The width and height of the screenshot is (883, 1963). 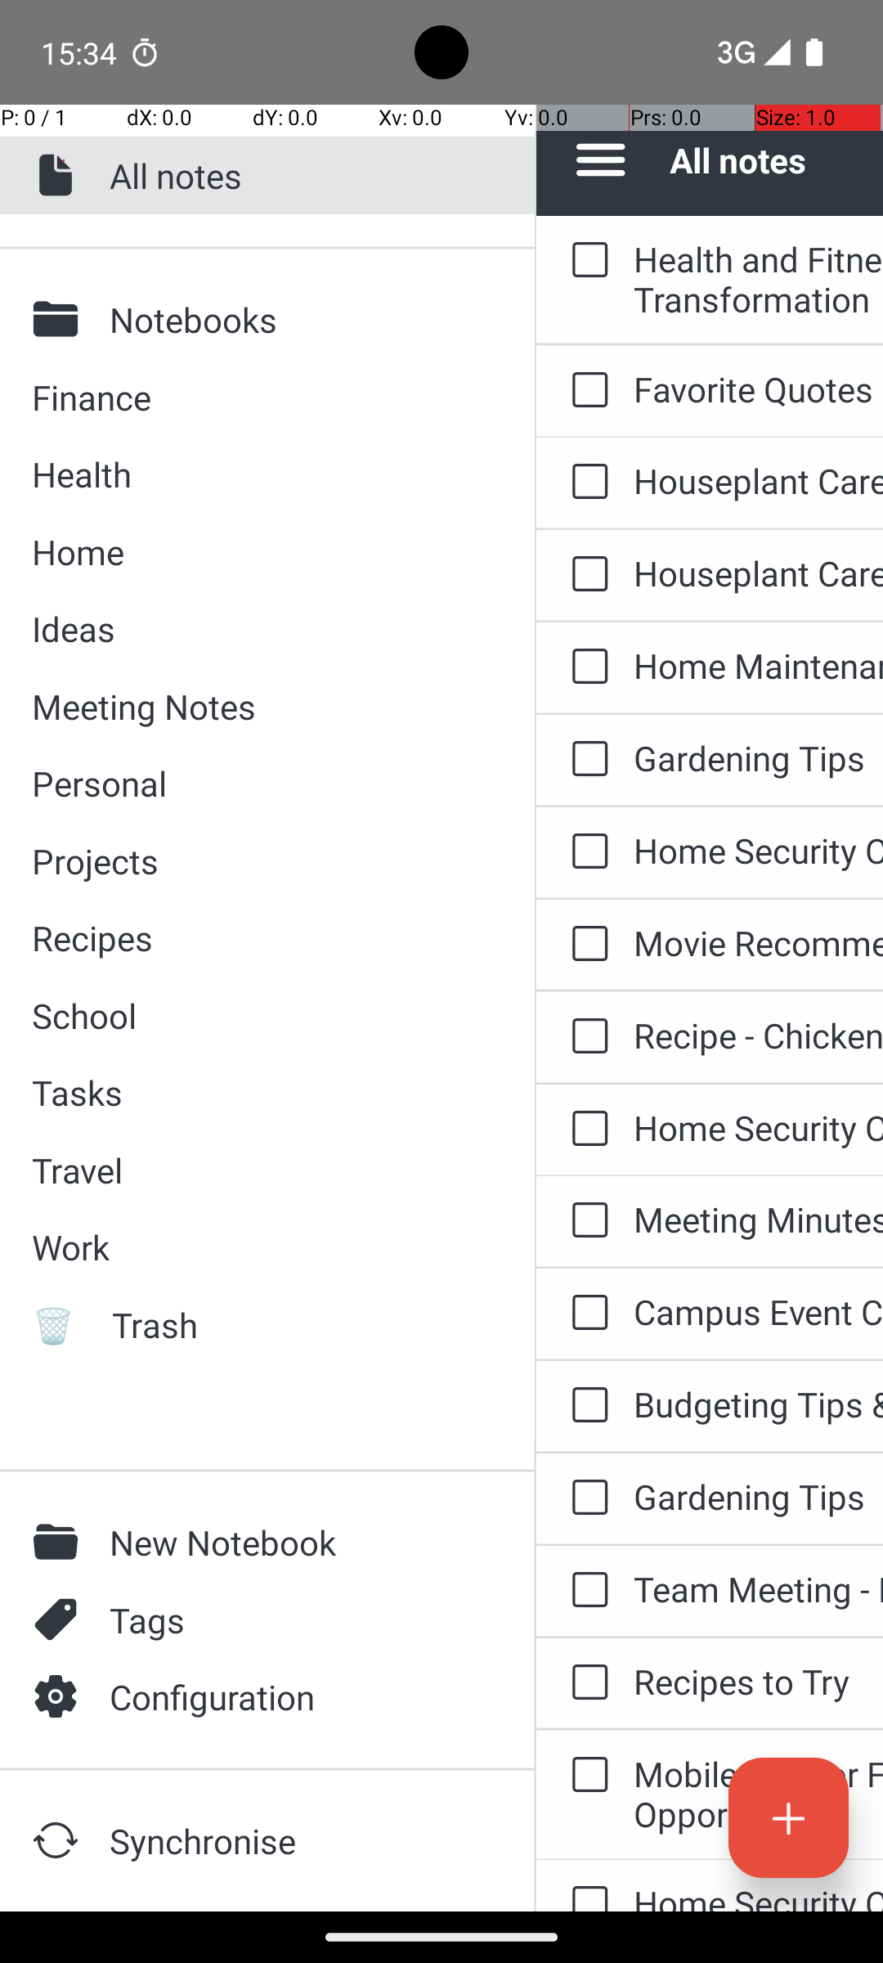 I want to click on Synchronise, so click(x=295, y=1840).